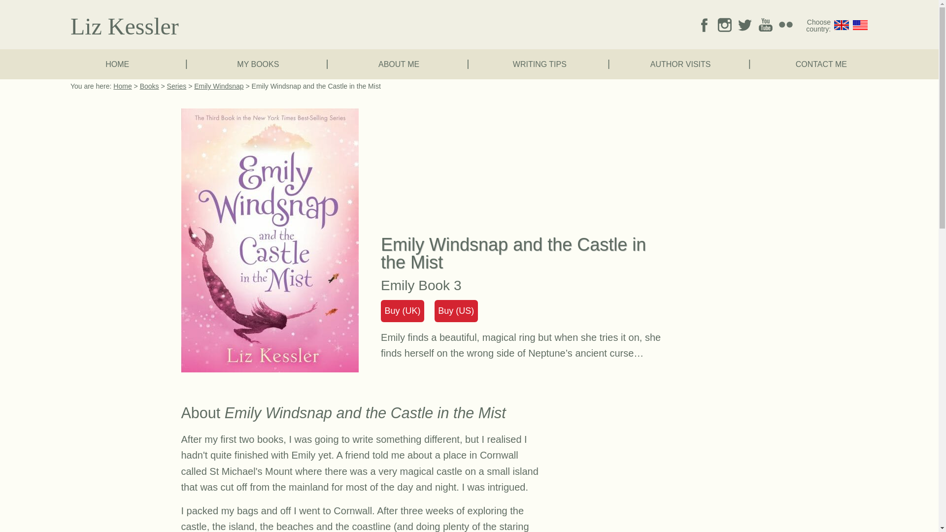  What do you see at coordinates (122, 86) in the screenshot?
I see `Liz Kessler` at bounding box center [122, 86].